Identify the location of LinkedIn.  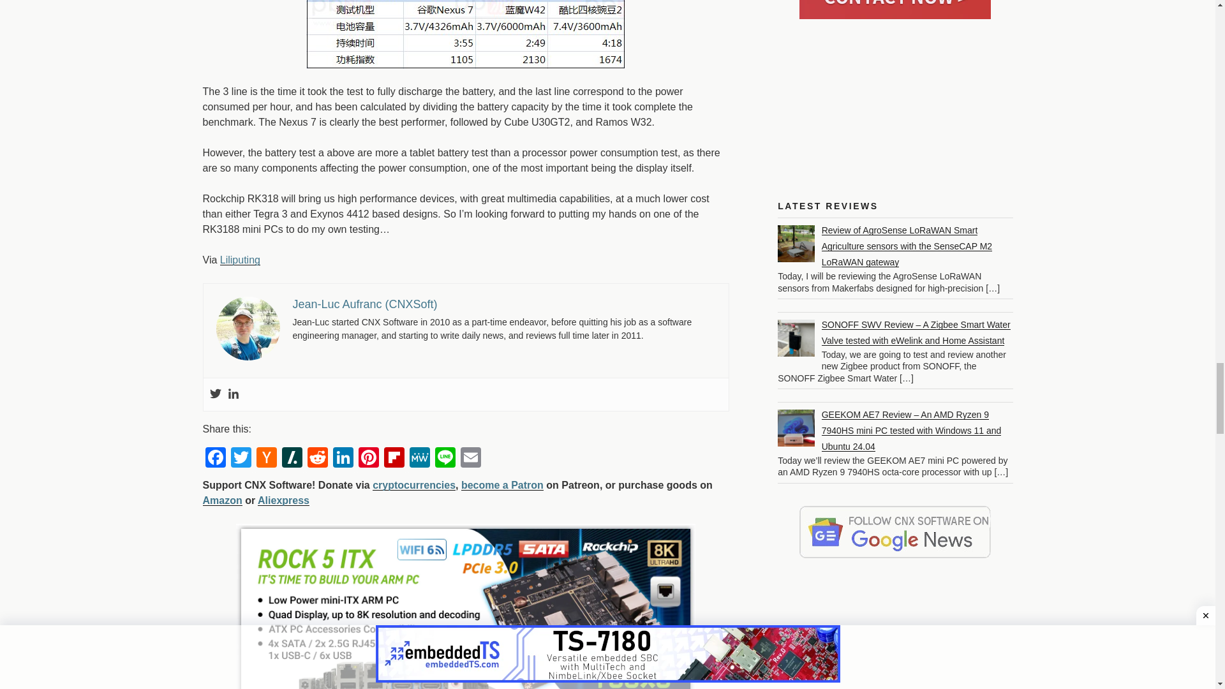
(343, 457).